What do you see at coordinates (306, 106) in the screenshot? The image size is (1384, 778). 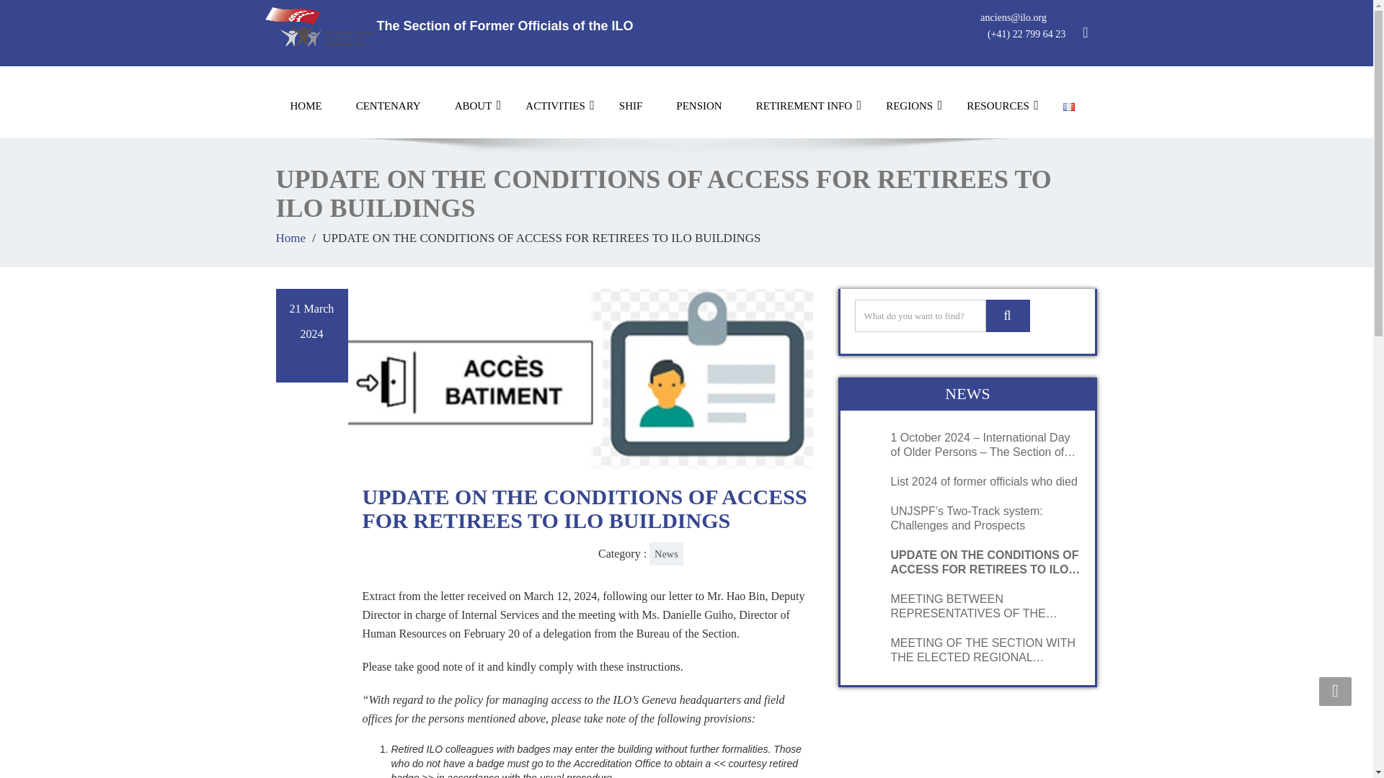 I see `HOME` at bounding box center [306, 106].